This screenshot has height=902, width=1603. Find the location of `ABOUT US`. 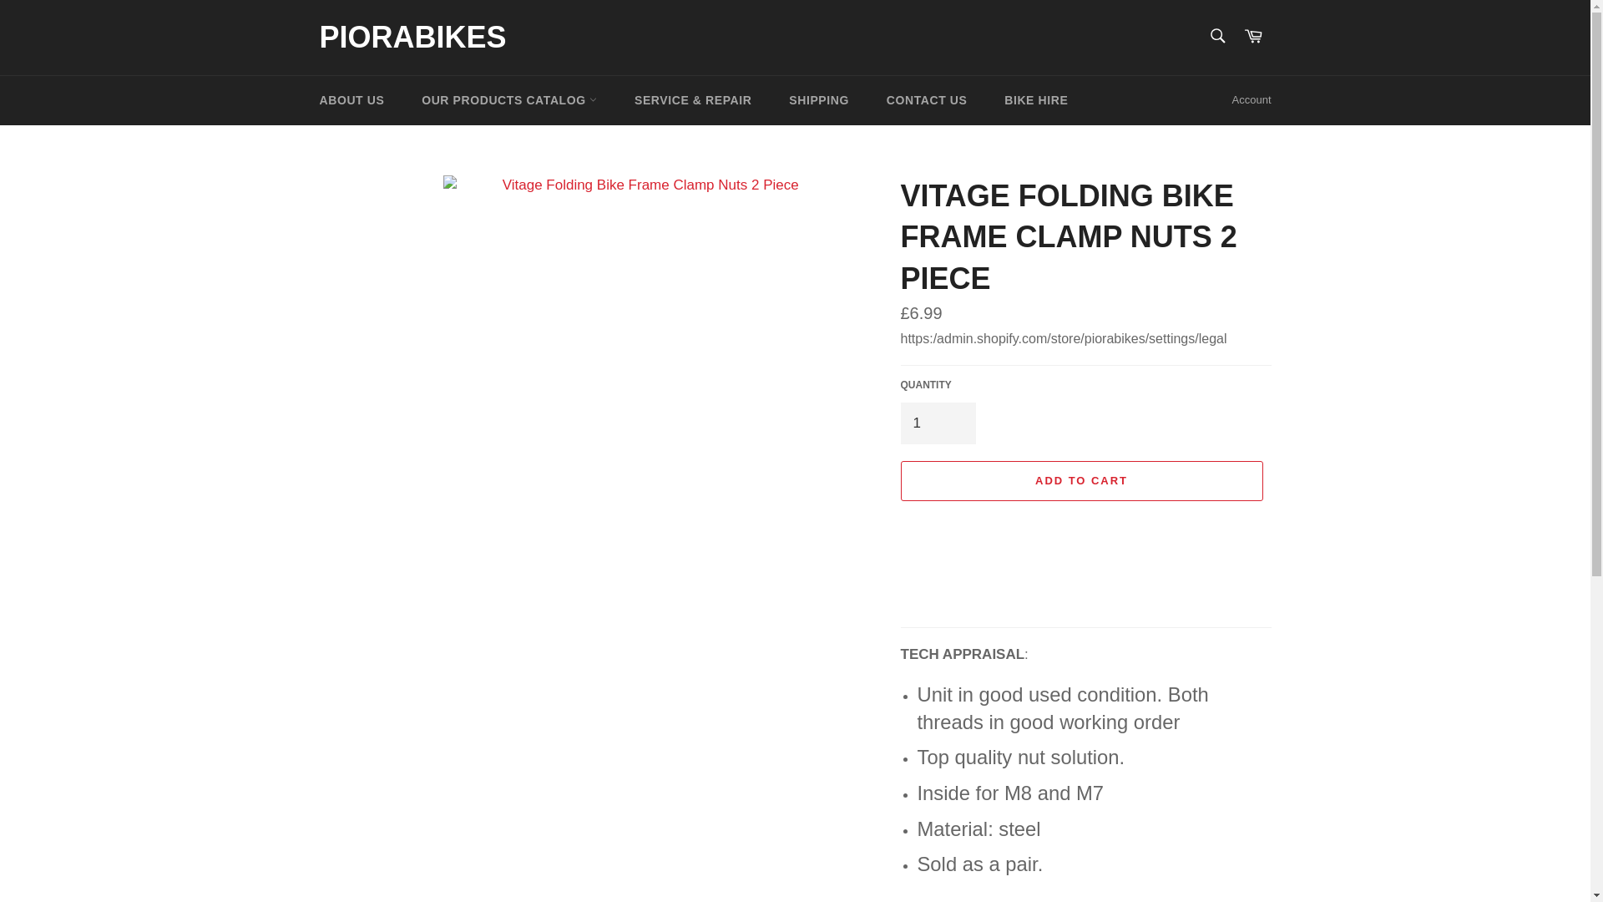

ABOUT US is located at coordinates (351, 99).